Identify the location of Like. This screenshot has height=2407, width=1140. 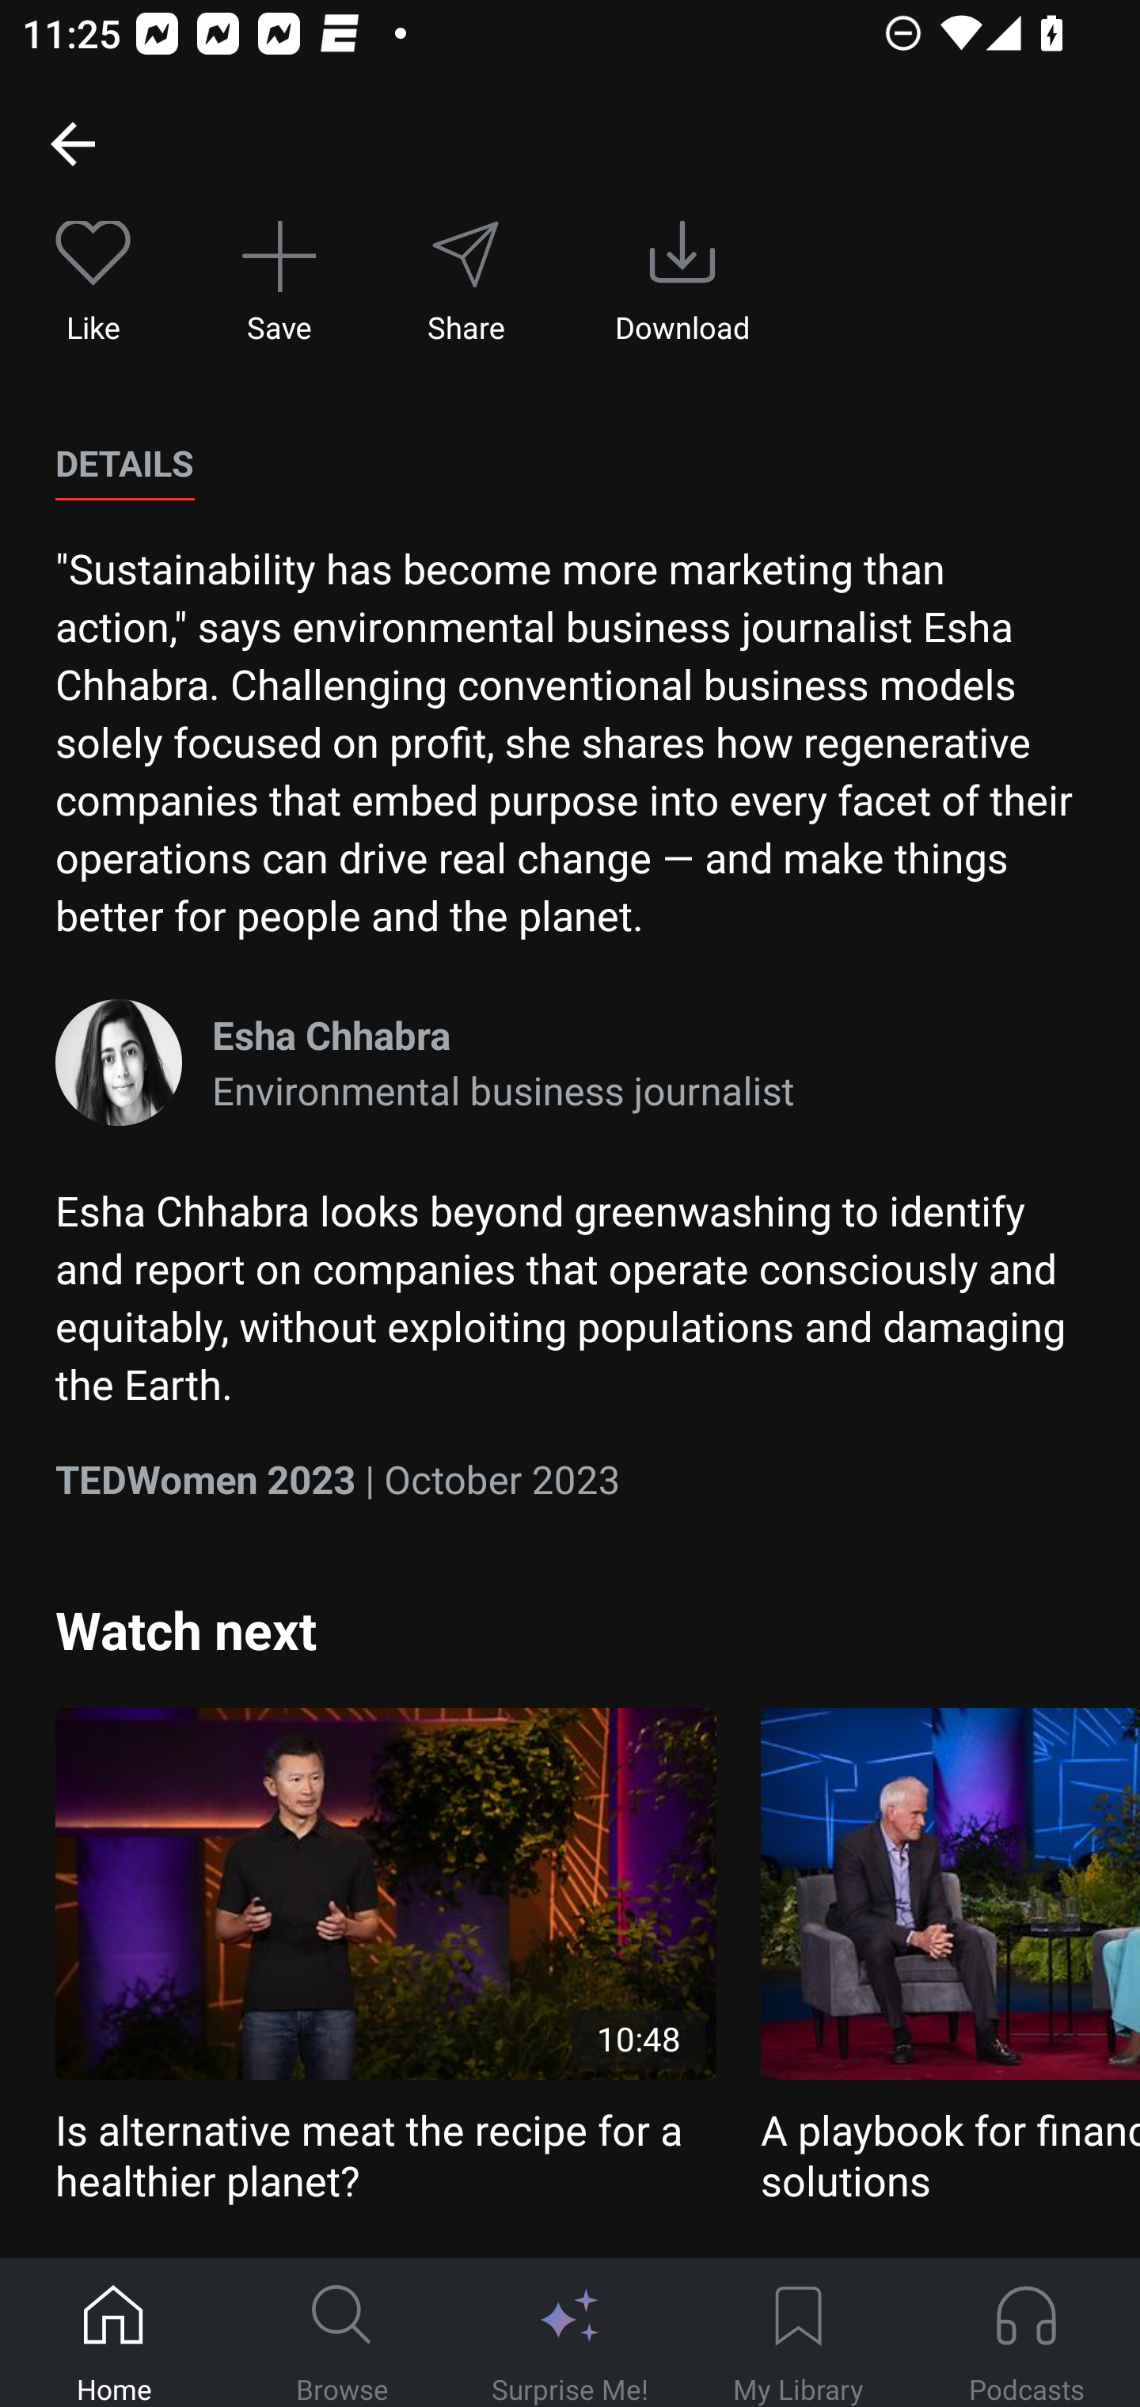
(93, 283).